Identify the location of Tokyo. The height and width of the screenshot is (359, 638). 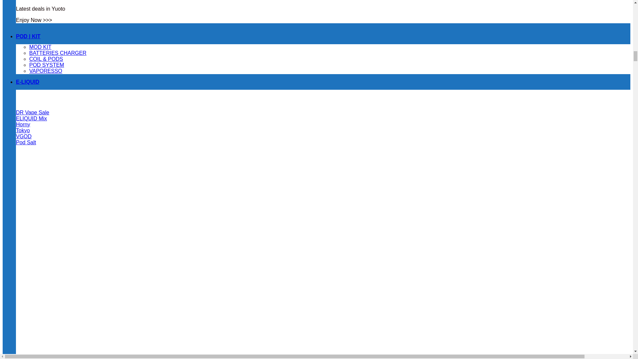
(23, 130).